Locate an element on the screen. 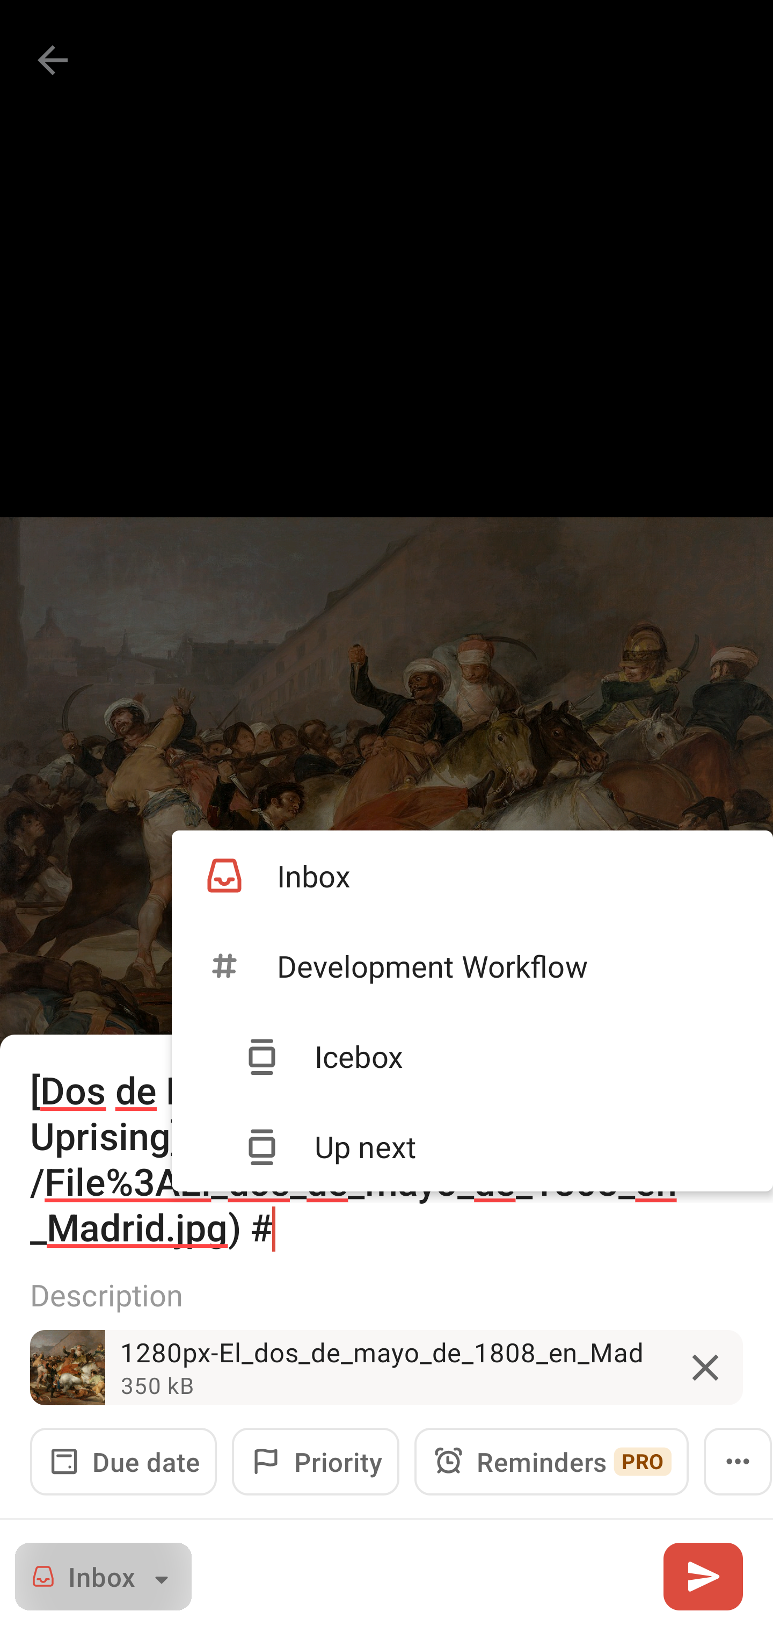  Due date Date is located at coordinates (123, 1461).